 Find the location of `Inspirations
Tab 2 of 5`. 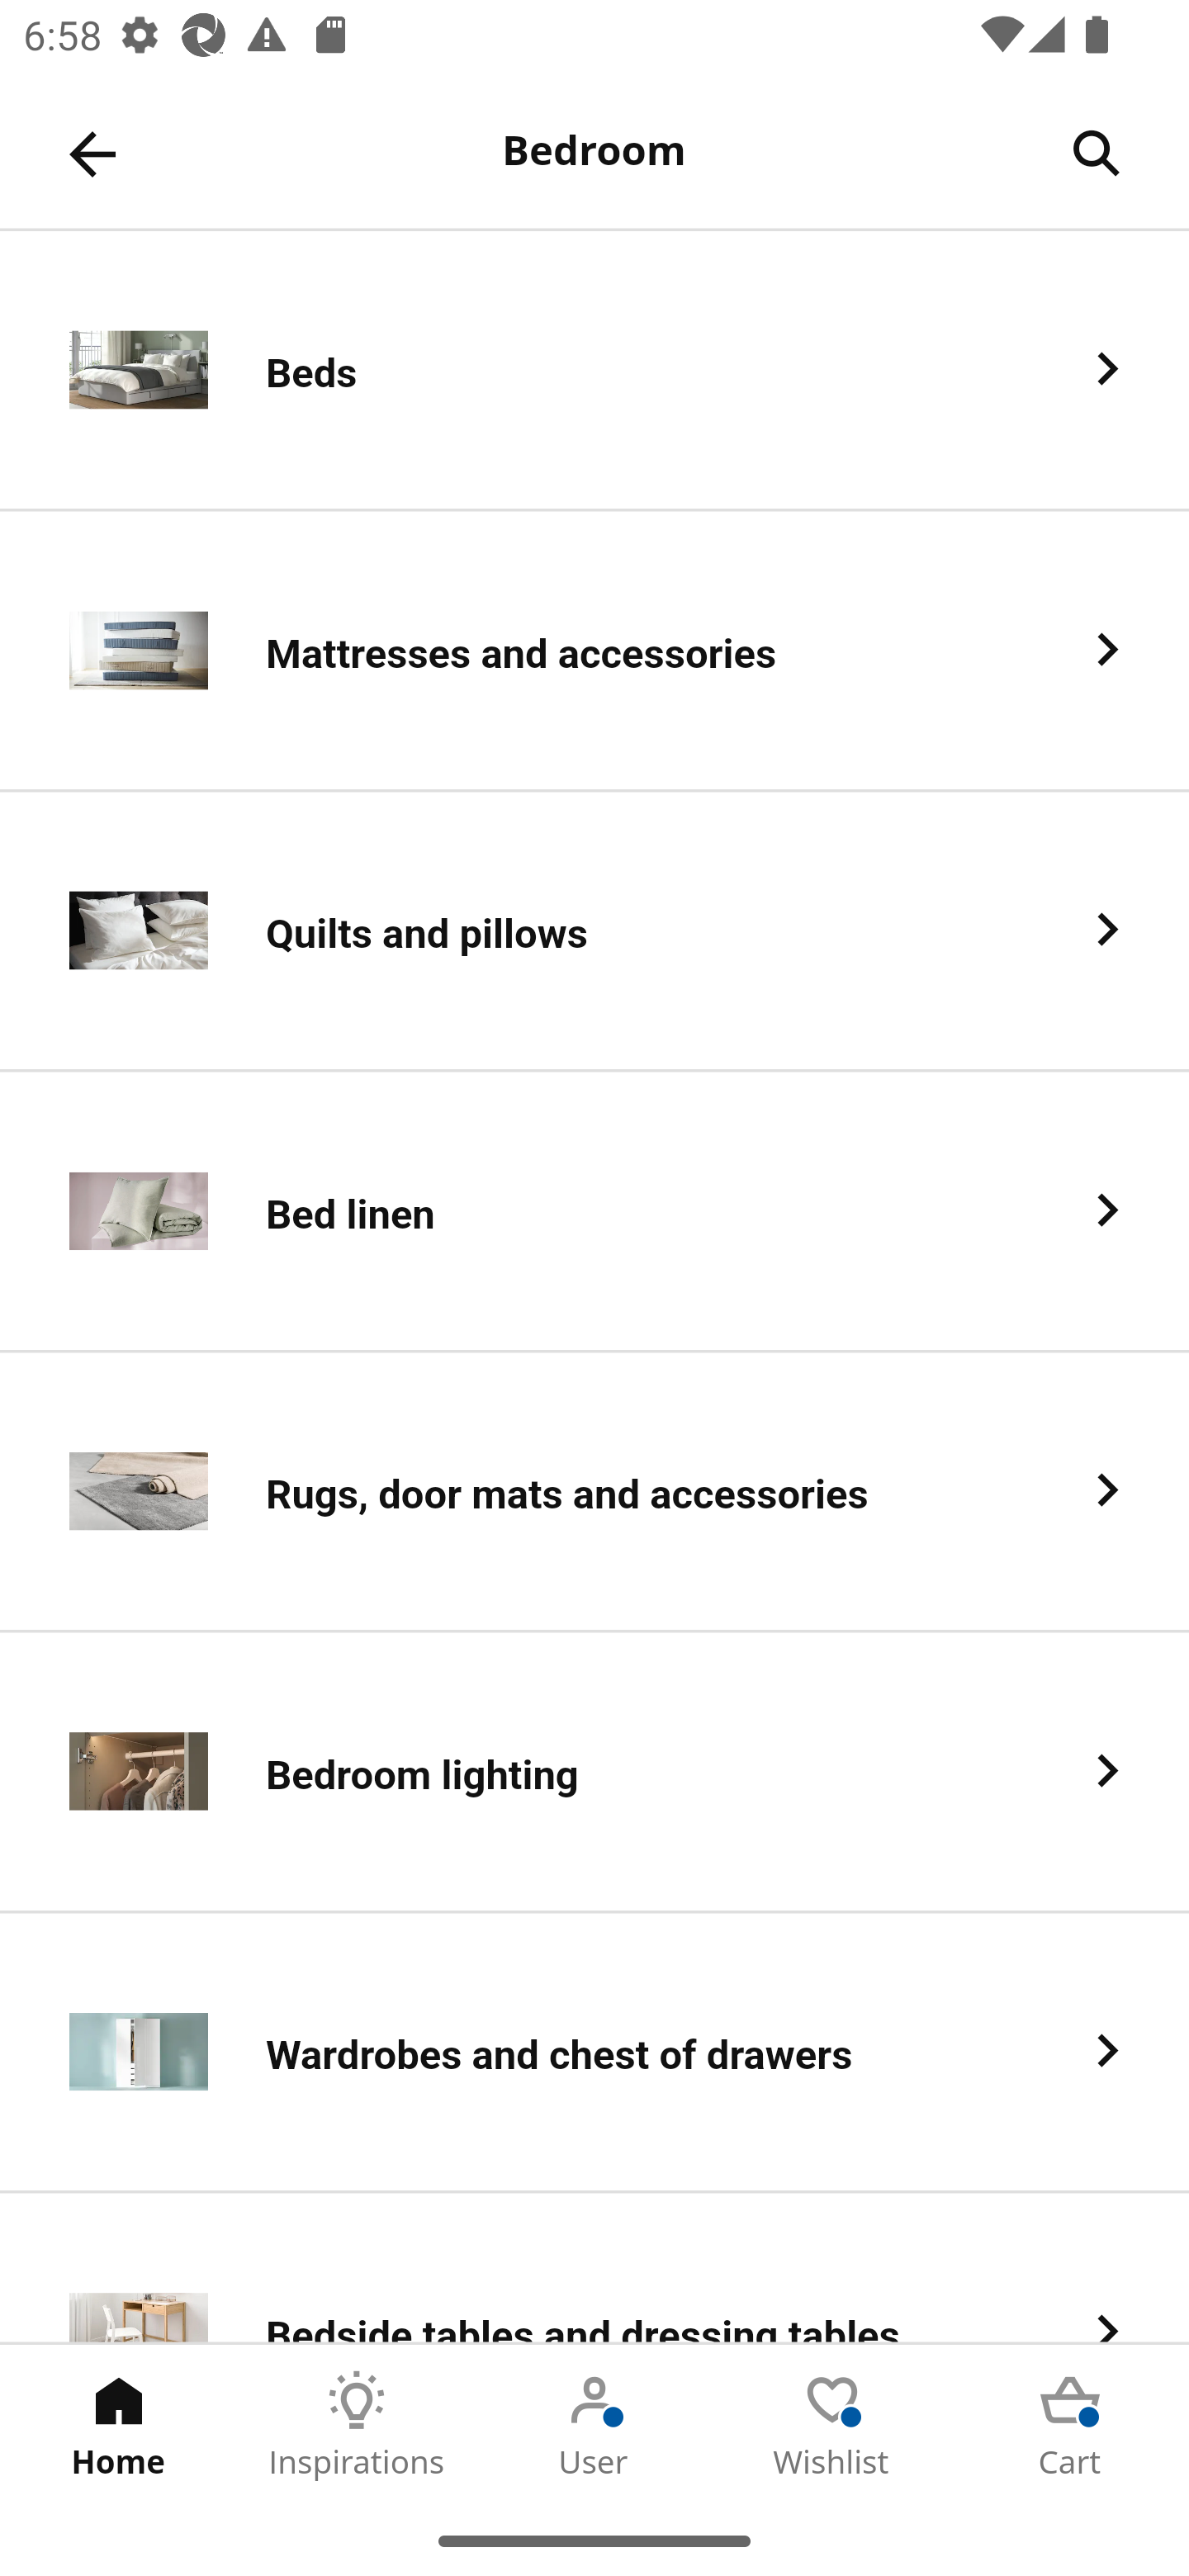

Inspirations
Tab 2 of 5 is located at coordinates (357, 2425).